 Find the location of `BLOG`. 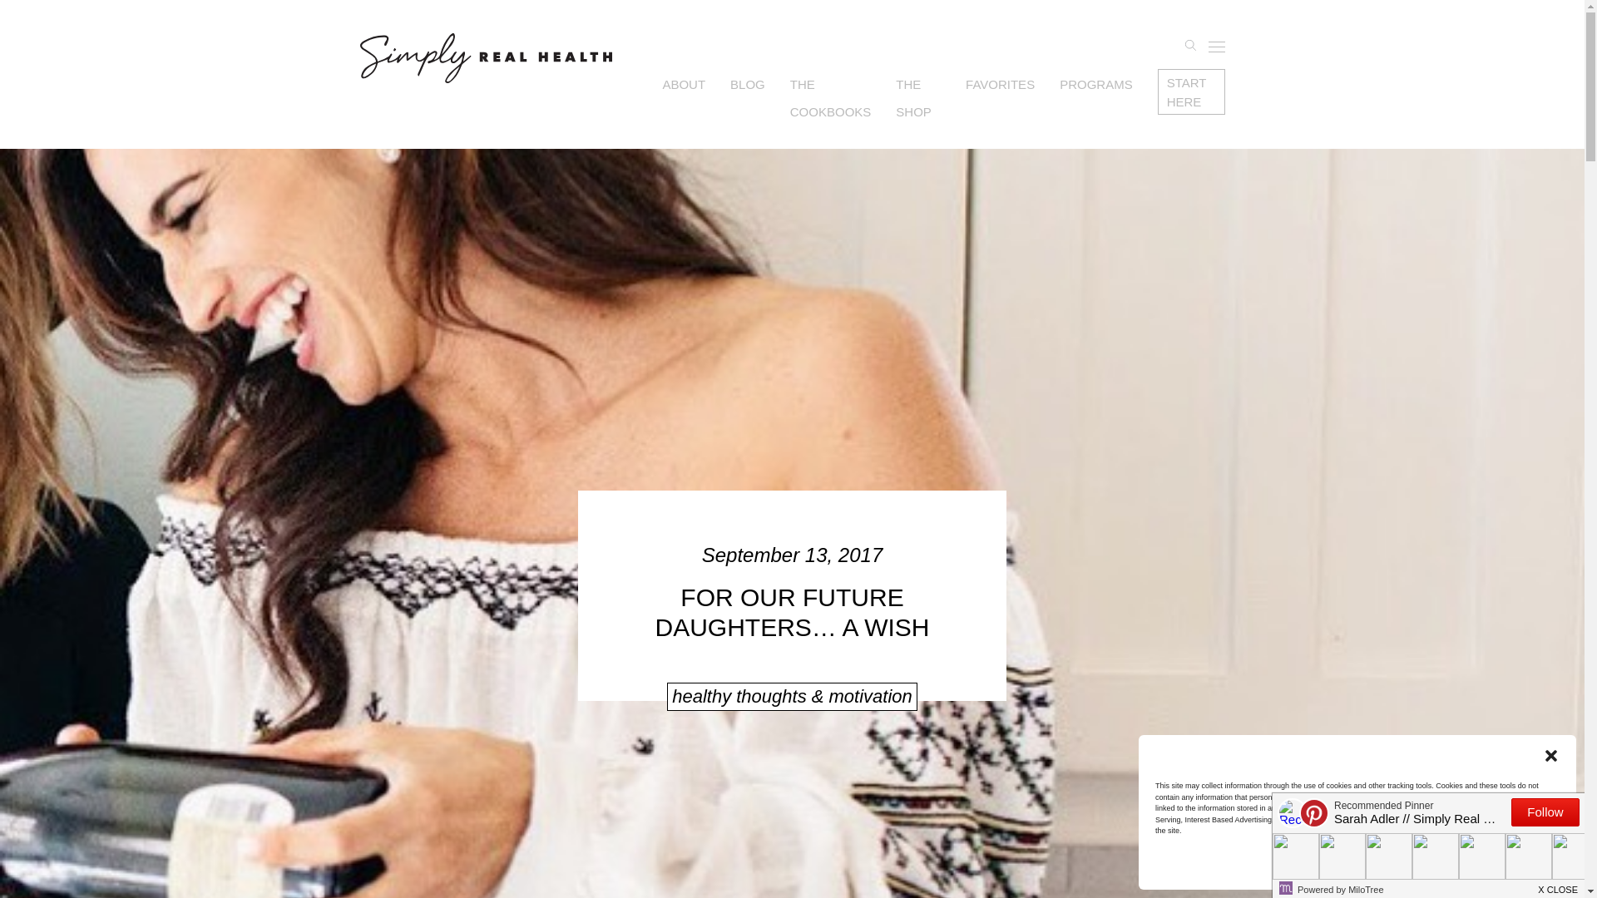

BLOG is located at coordinates (747, 83).